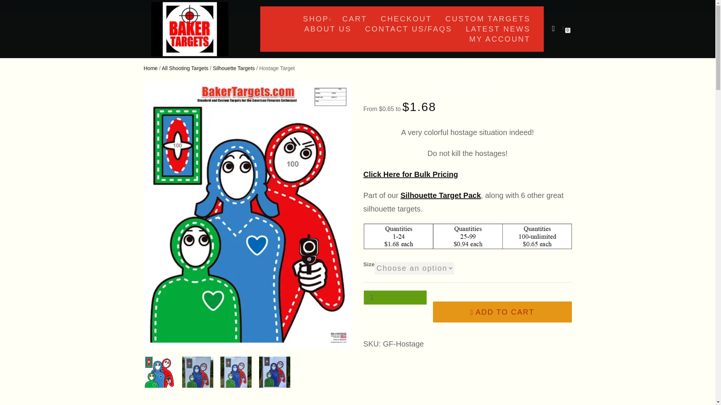  Describe the element at coordinates (498, 28) in the screenshot. I see `LATEST NEWS` at that location.